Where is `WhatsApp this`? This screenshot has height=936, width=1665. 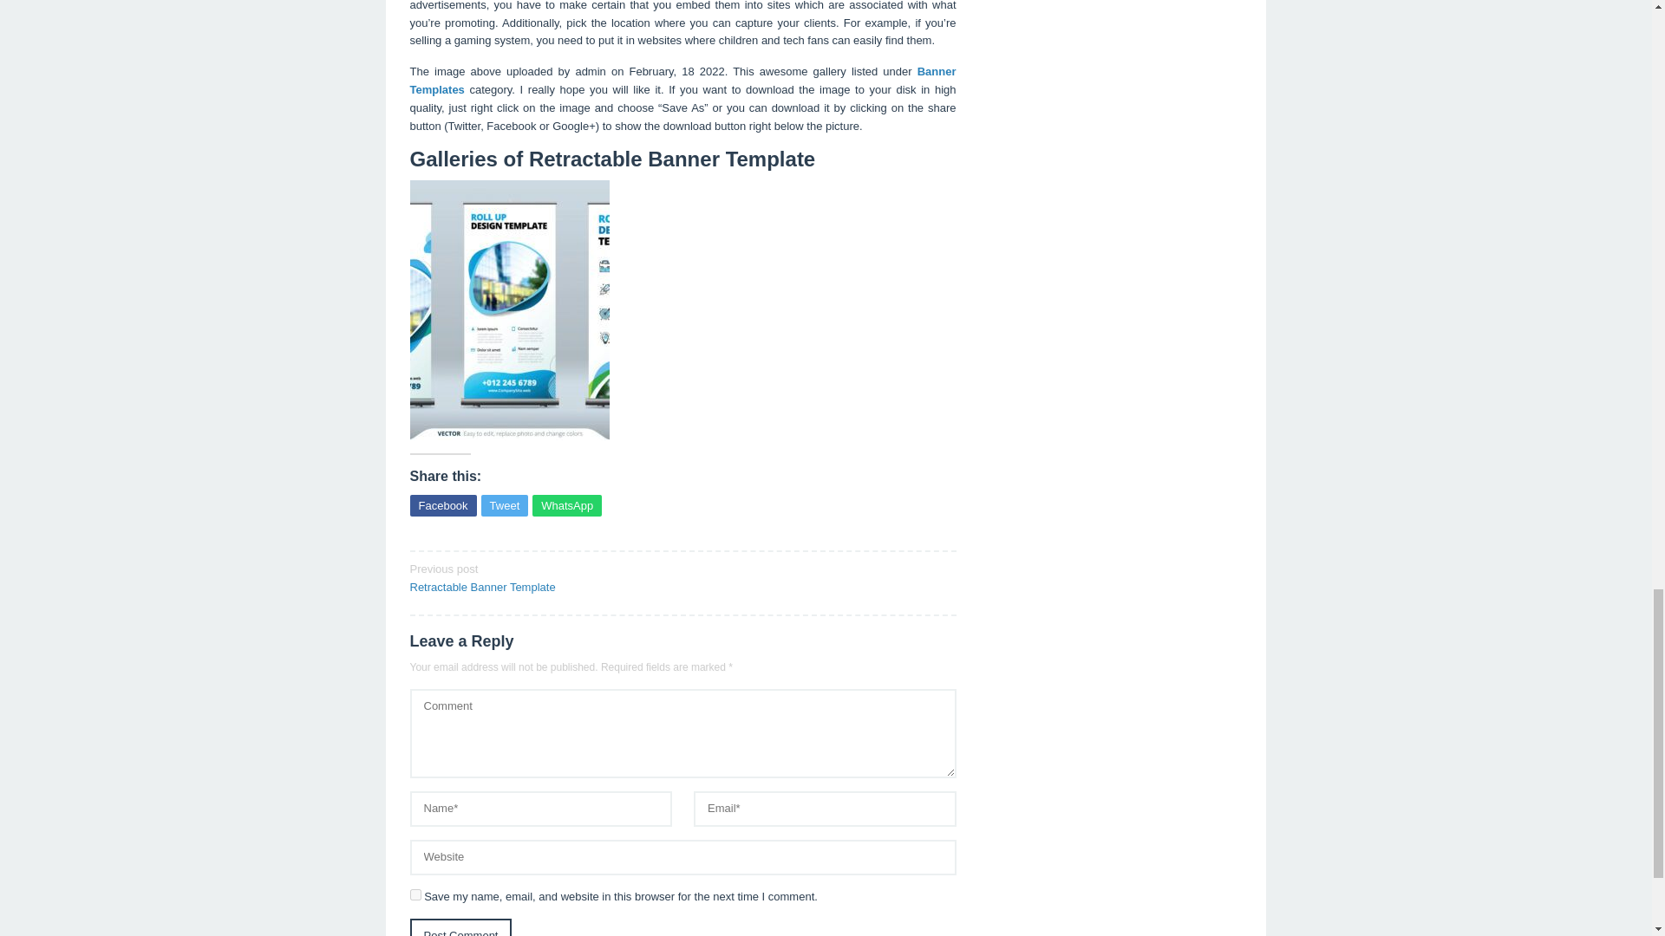
WhatsApp this is located at coordinates (567, 506).